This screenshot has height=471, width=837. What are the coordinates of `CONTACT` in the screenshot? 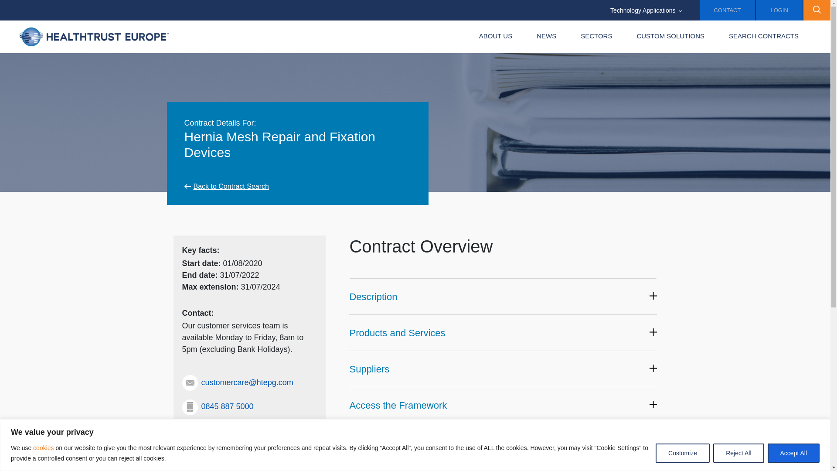 It's located at (728, 10).